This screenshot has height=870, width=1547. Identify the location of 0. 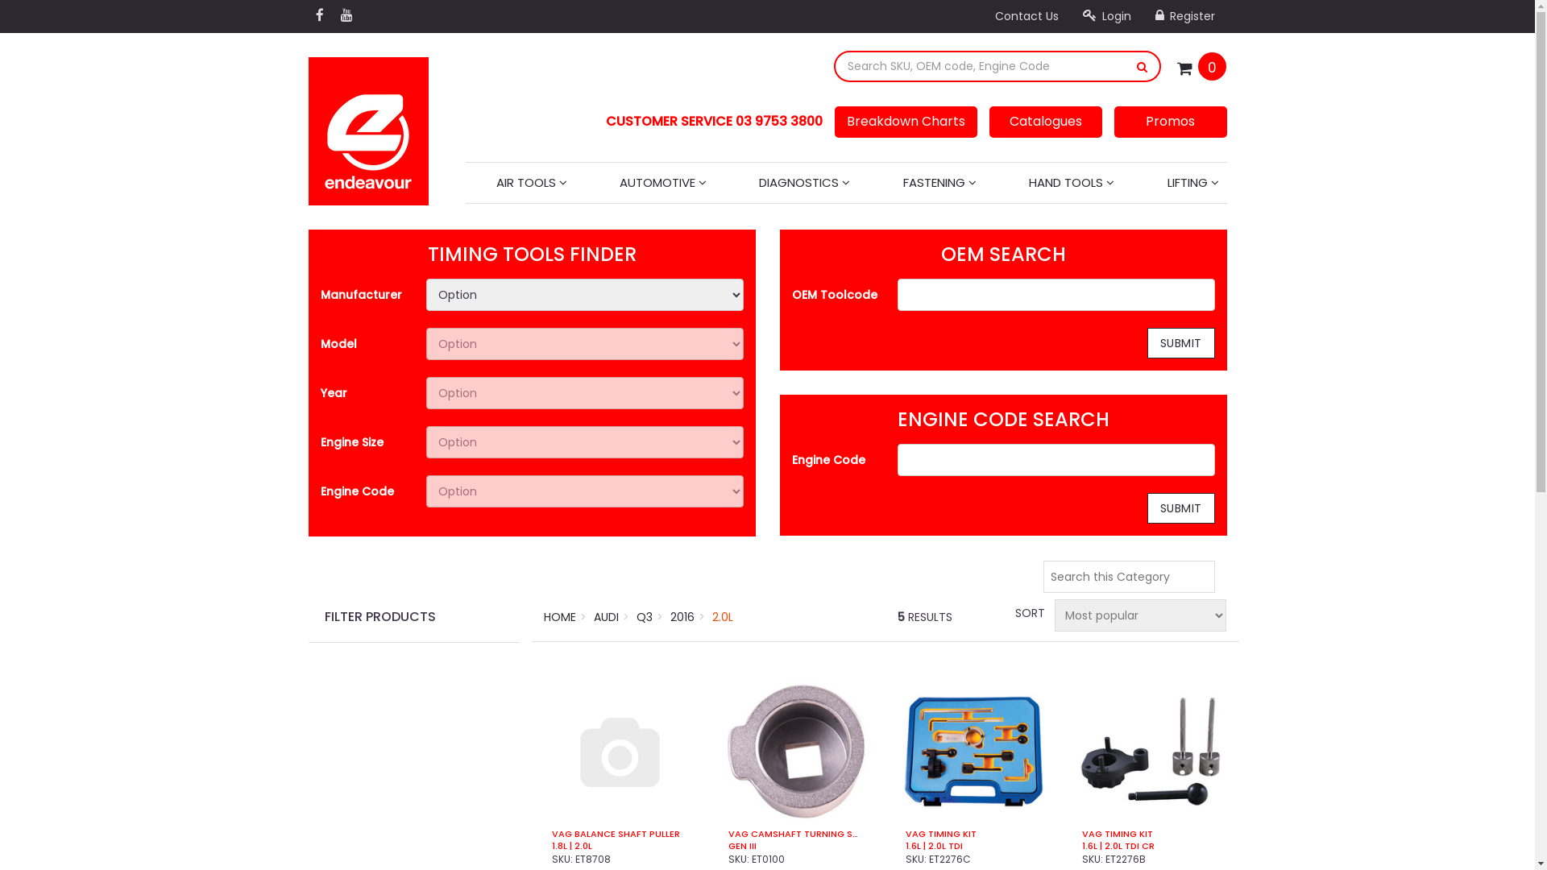
(1212, 66).